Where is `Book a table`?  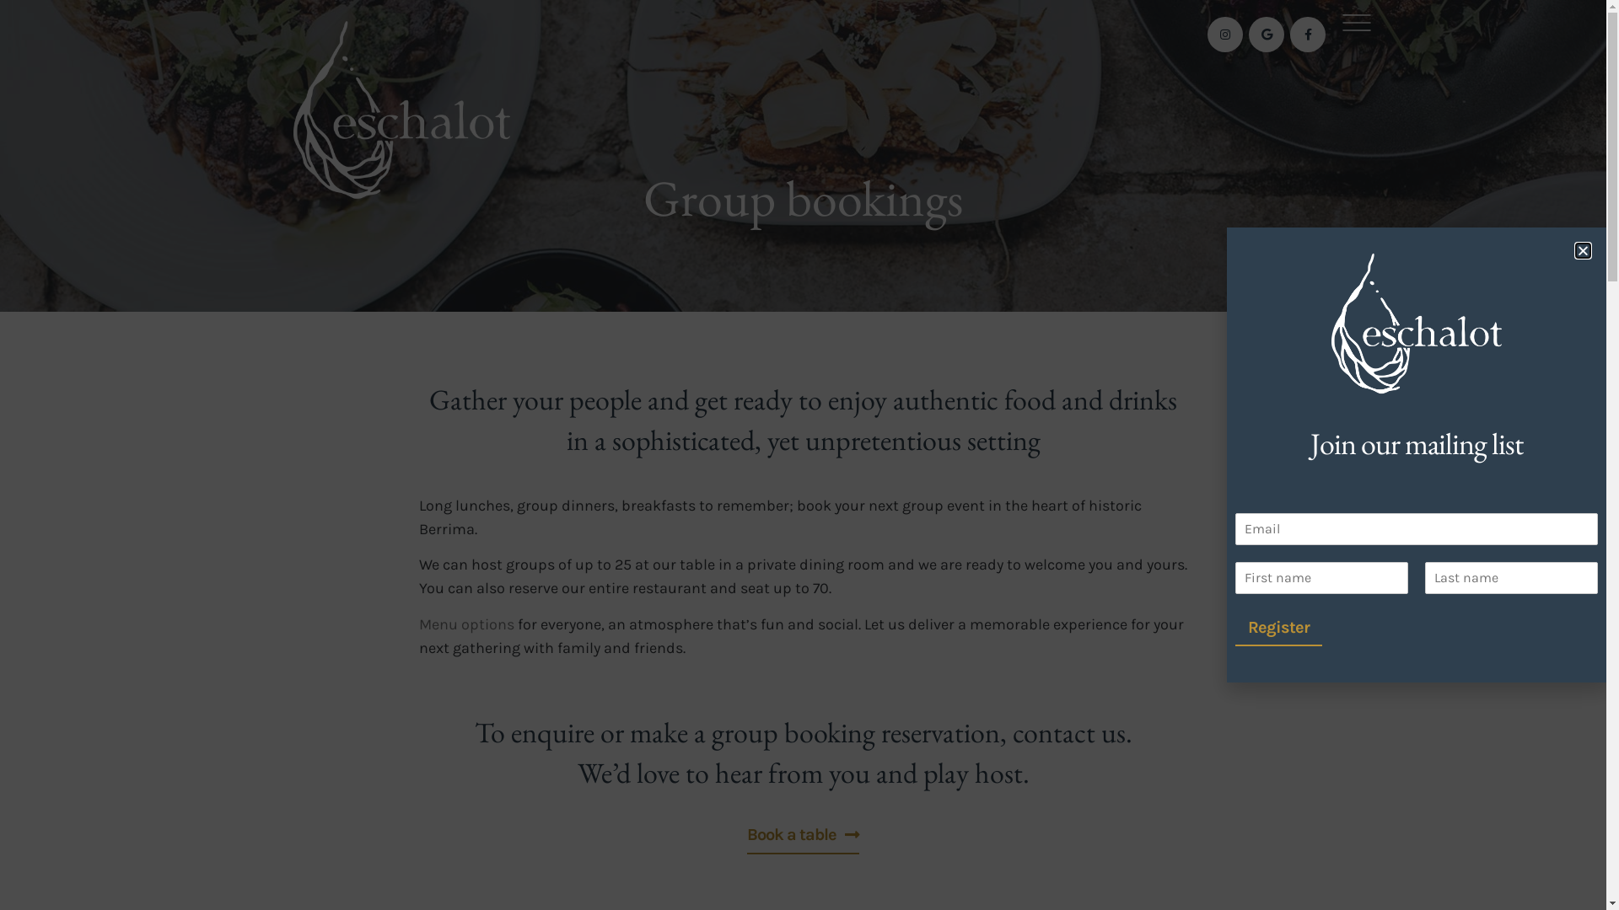 Book a table is located at coordinates (803, 832).